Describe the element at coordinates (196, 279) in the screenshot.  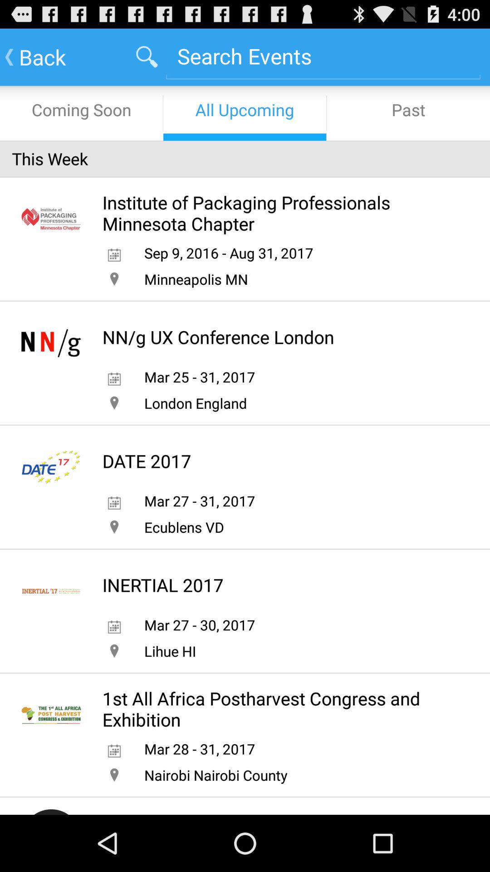
I see `flip until the minneapolis mn` at that location.